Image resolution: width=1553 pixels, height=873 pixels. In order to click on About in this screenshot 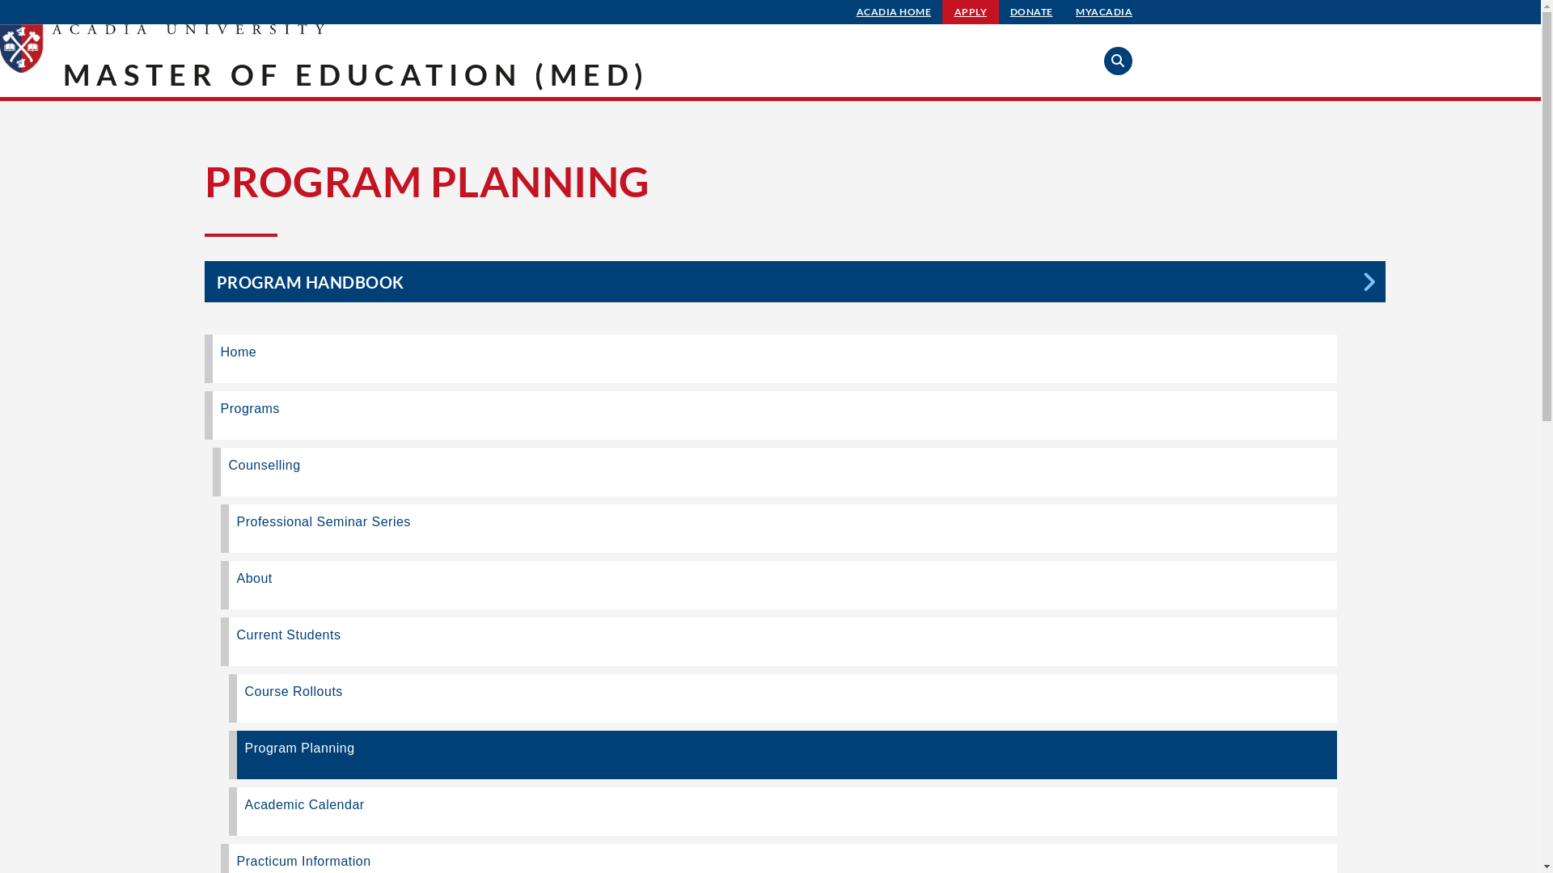, I will do `click(778, 585)`.